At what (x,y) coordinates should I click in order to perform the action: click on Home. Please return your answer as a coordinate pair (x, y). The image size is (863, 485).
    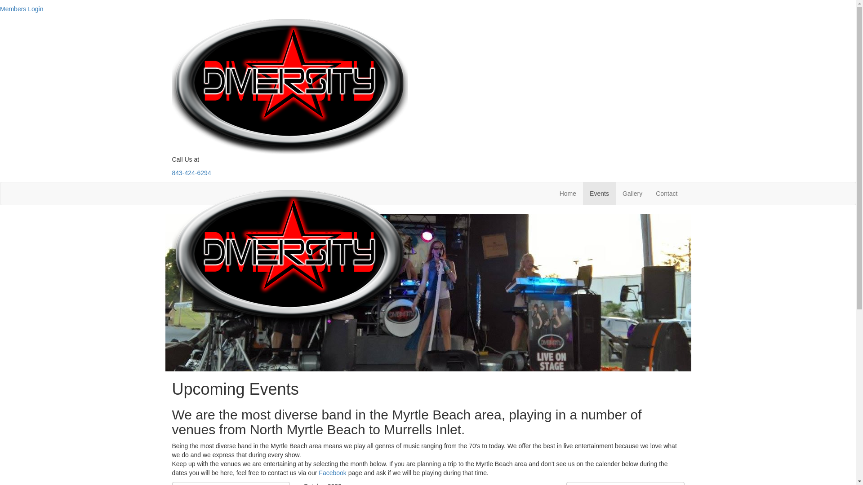
    Looking at the image, I should click on (568, 194).